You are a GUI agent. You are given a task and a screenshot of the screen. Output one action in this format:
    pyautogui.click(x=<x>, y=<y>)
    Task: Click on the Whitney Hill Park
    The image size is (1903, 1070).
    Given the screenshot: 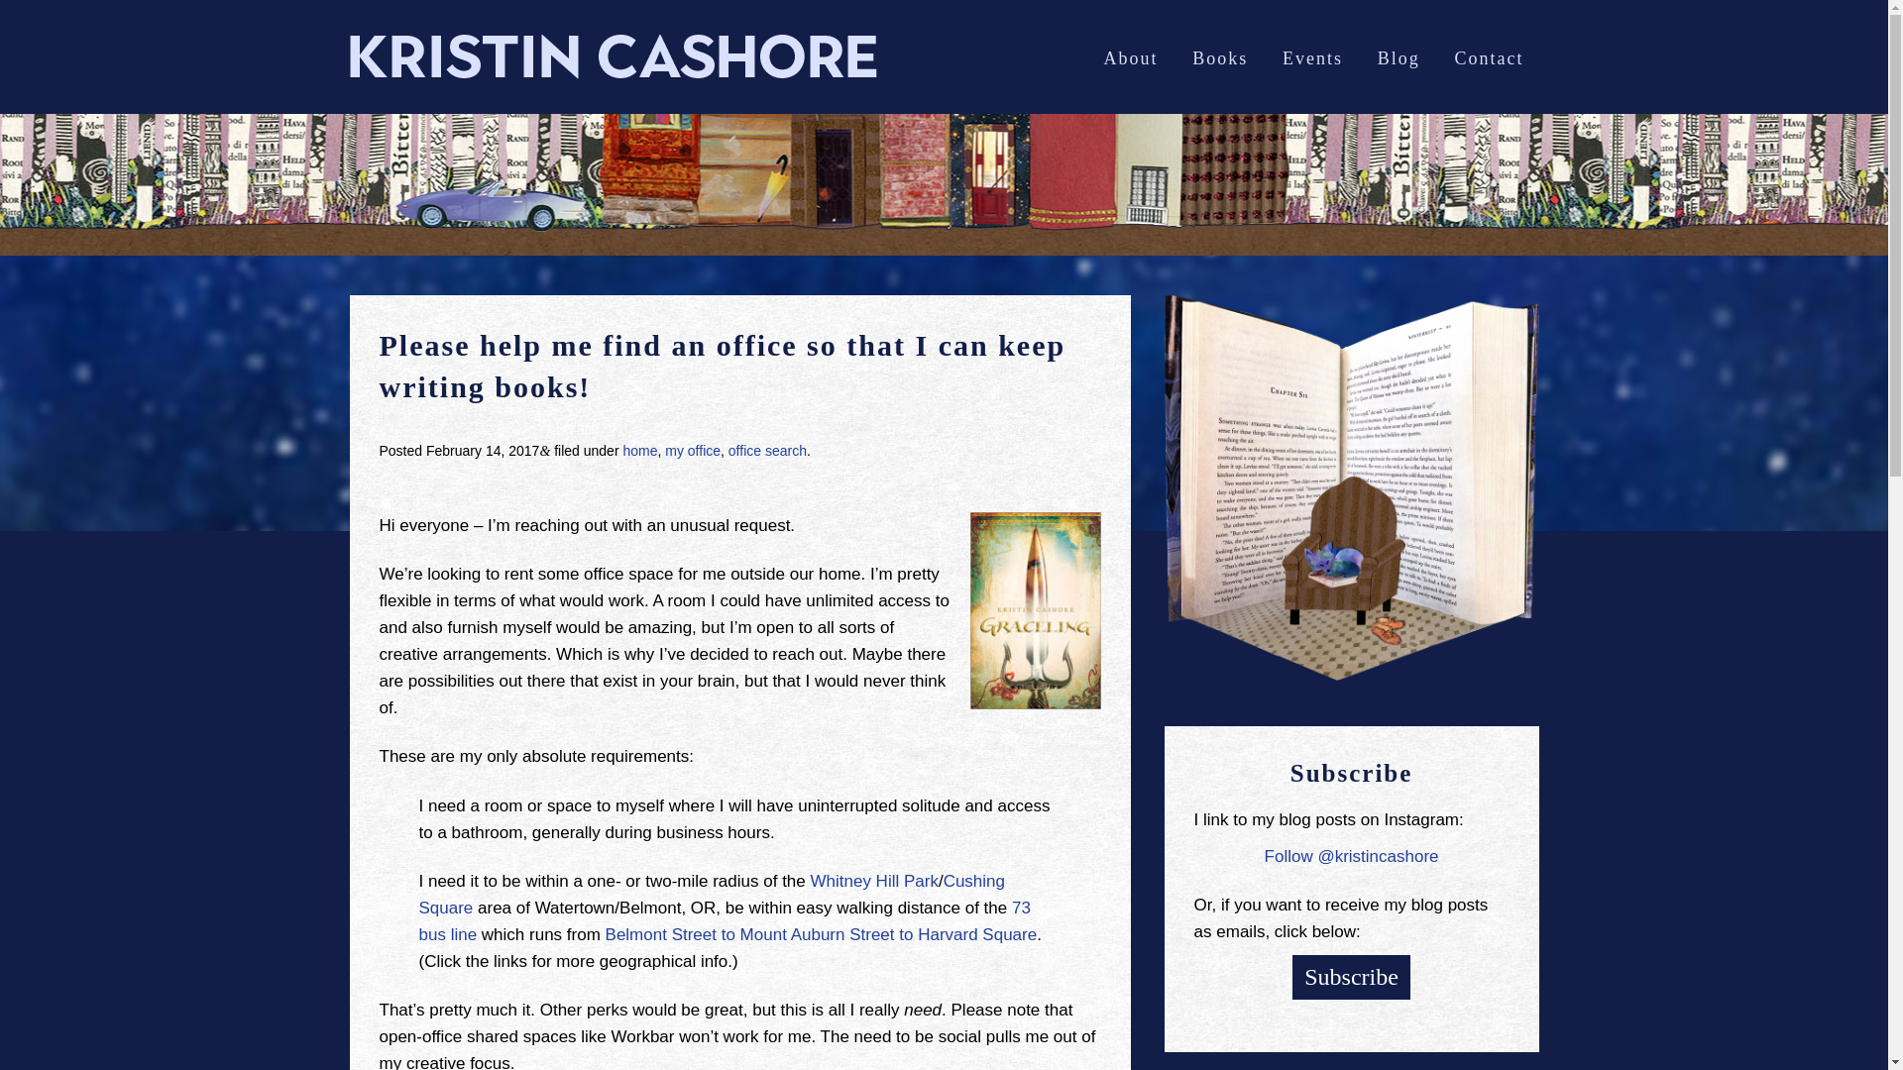 What is the action you would take?
    pyautogui.click(x=874, y=881)
    